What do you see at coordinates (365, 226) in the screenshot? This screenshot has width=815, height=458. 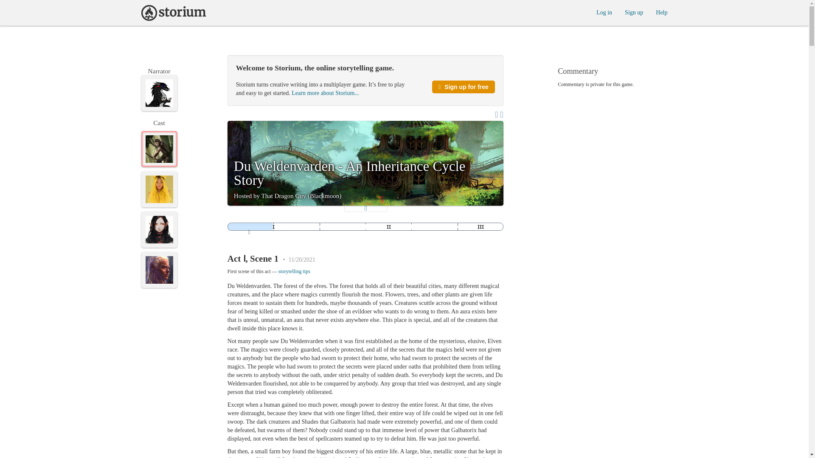 I see `Game progress bar, click for details.` at bounding box center [365, 226].